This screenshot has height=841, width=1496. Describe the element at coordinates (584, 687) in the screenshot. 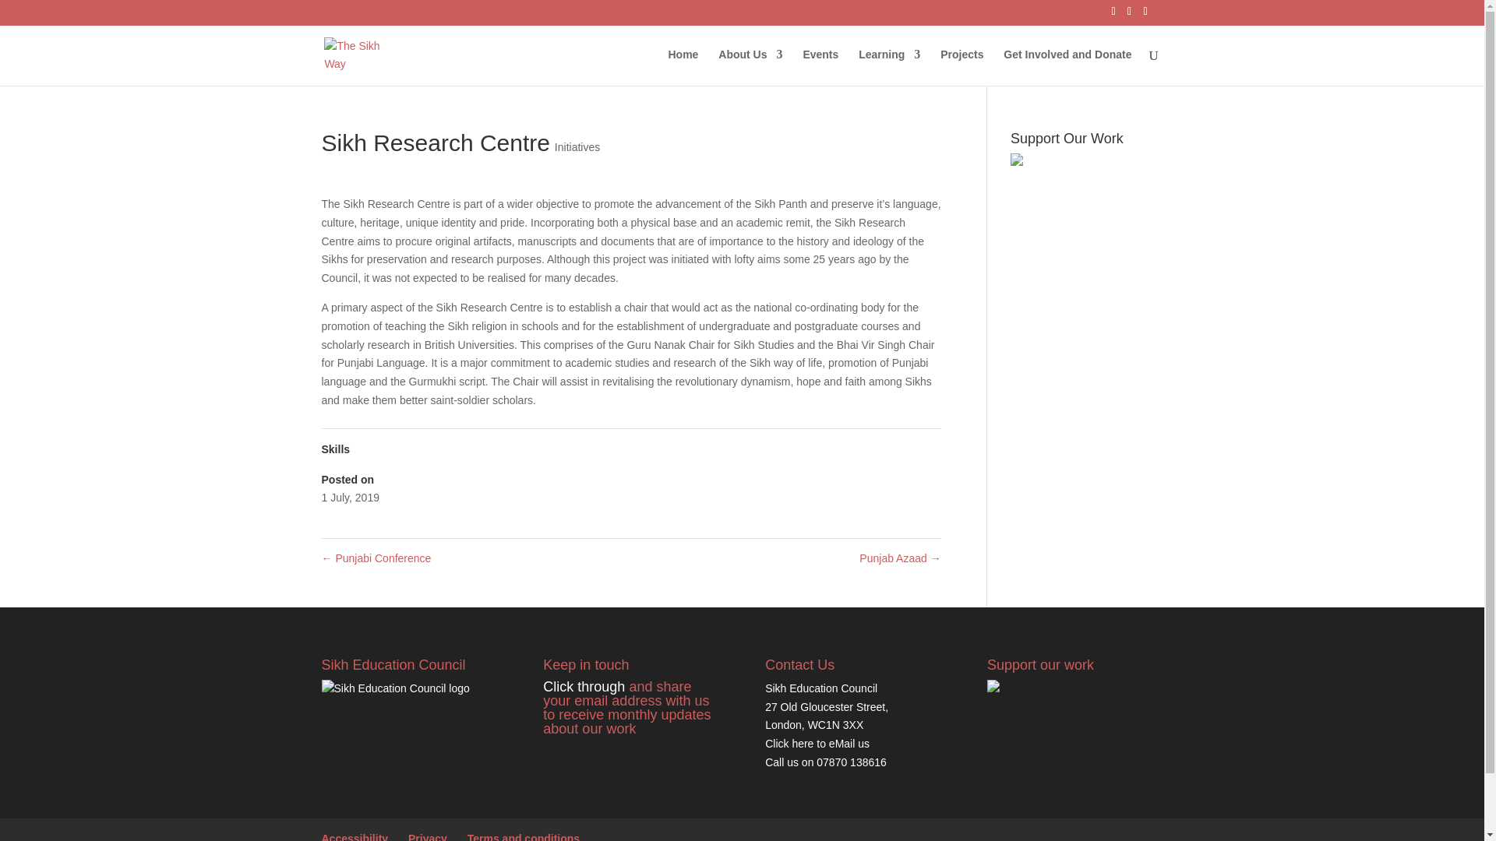

I see `Click through` at that location.